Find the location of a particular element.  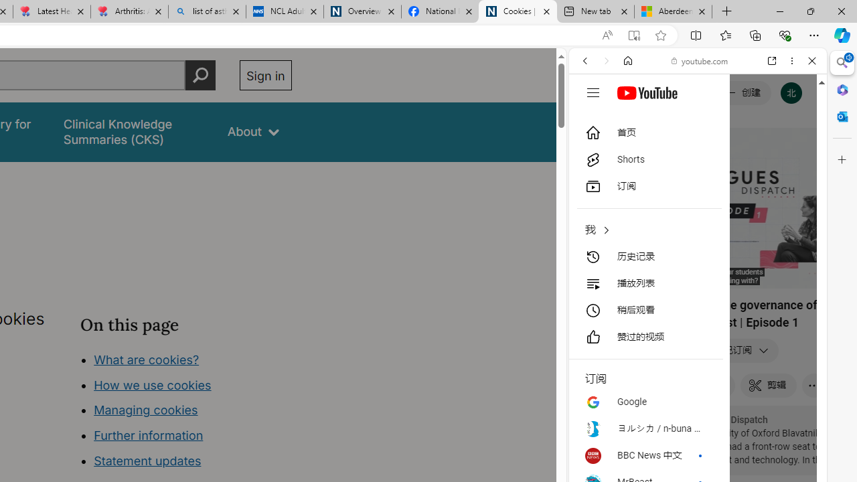

Trailer #2 [HD] is located at coordinates (698, 398).